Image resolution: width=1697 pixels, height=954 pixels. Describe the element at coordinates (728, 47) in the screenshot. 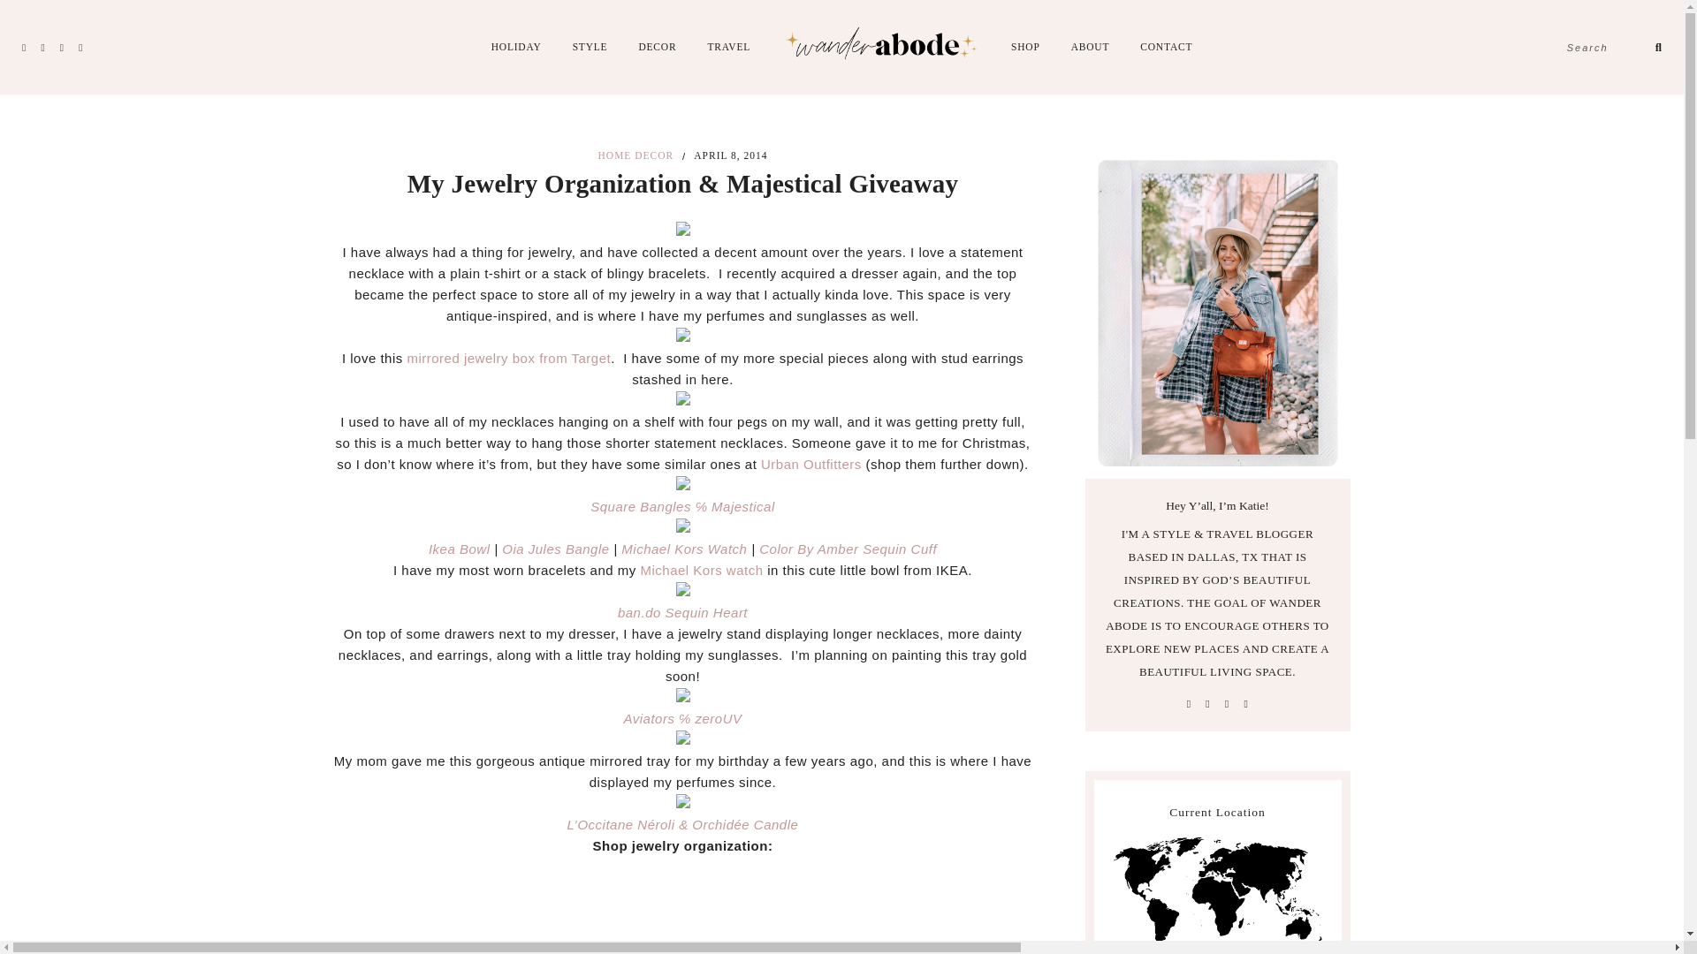

I see `TRAVEL` at that location.